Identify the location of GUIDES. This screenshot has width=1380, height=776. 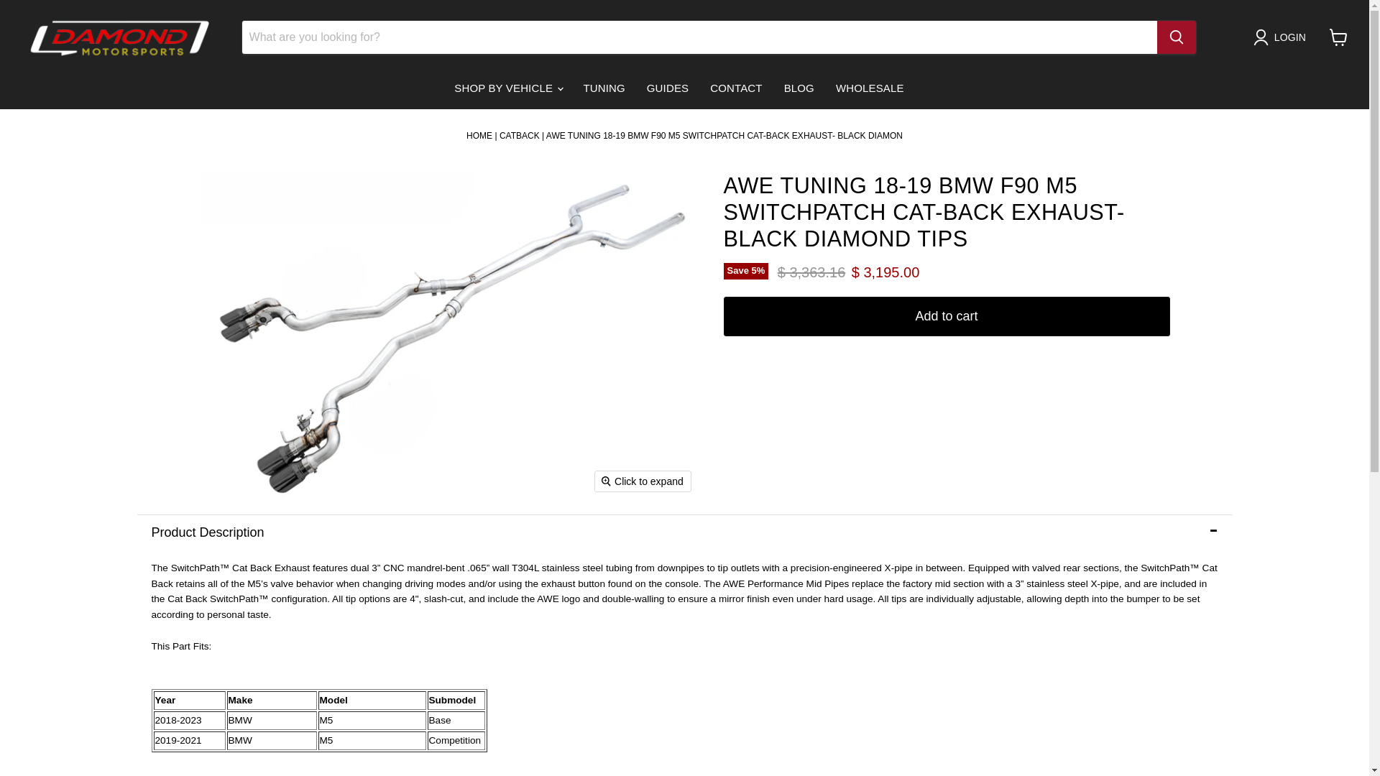
(668, 88).